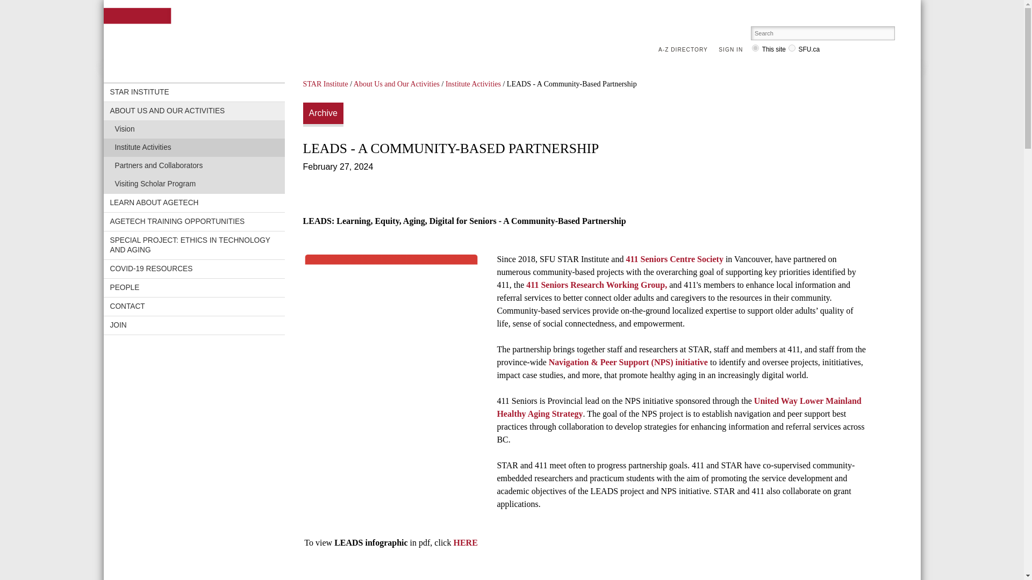  I want to click on STAR INSTITUTE, so click(175, 25).